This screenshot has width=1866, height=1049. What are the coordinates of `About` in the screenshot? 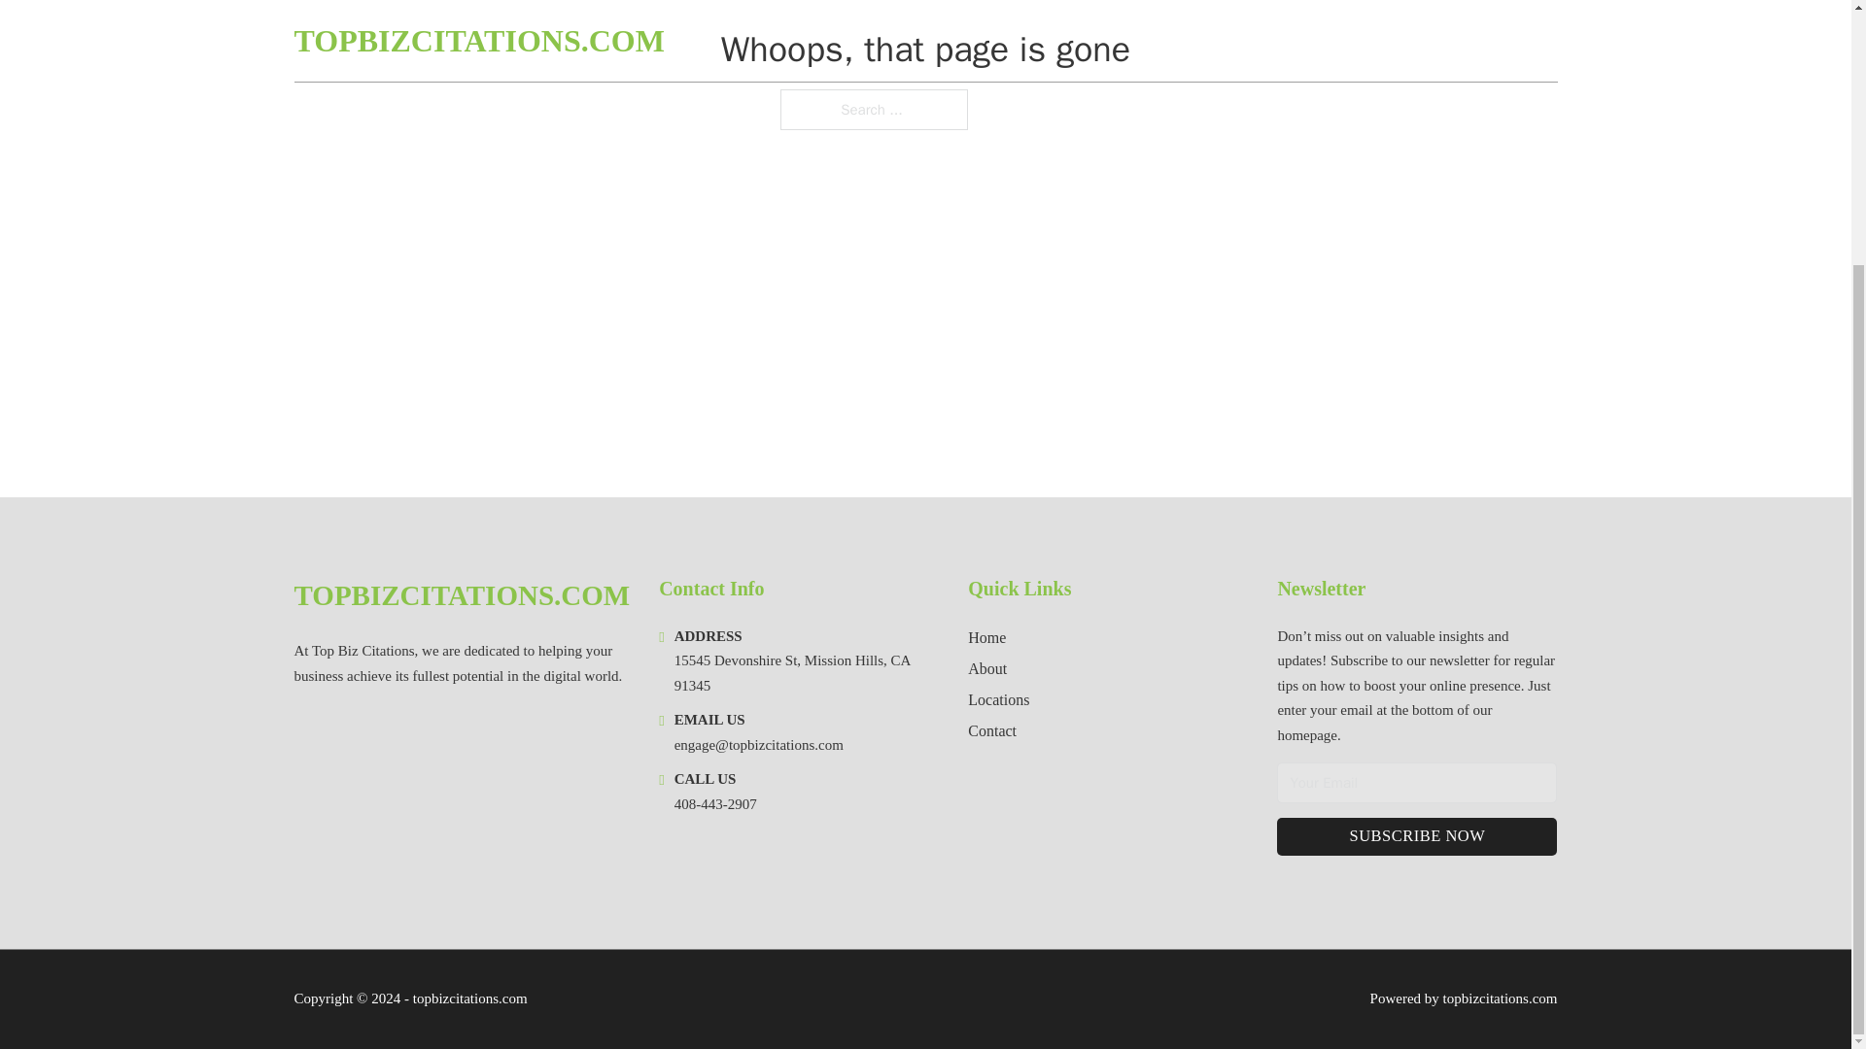 It's located at (987, 668).